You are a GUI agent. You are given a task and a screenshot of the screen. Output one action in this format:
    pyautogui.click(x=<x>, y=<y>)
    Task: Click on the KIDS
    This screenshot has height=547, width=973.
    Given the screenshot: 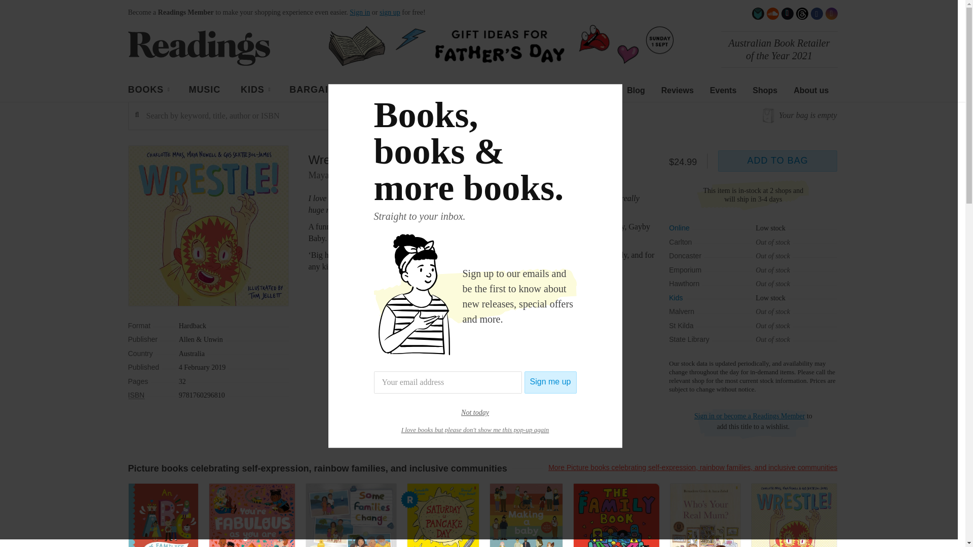 What is the action you would take?
    pyautogui.click(x=254, y=91)
    